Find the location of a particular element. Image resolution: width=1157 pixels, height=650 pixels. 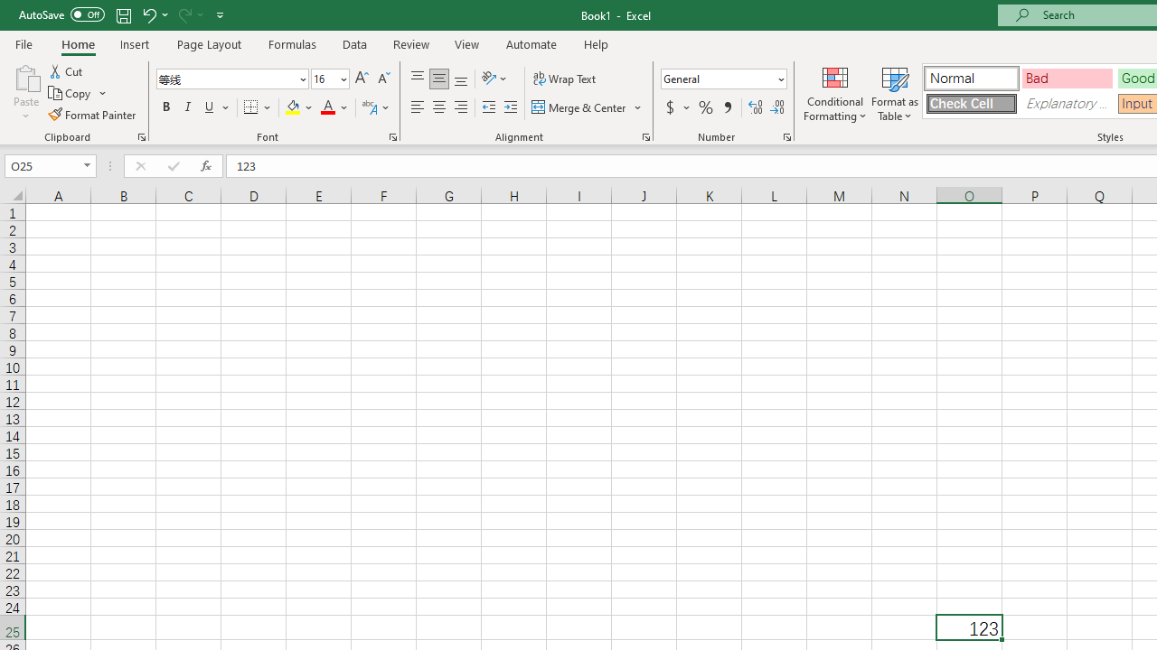

Merge & Center is located at coordinates (588, 108).